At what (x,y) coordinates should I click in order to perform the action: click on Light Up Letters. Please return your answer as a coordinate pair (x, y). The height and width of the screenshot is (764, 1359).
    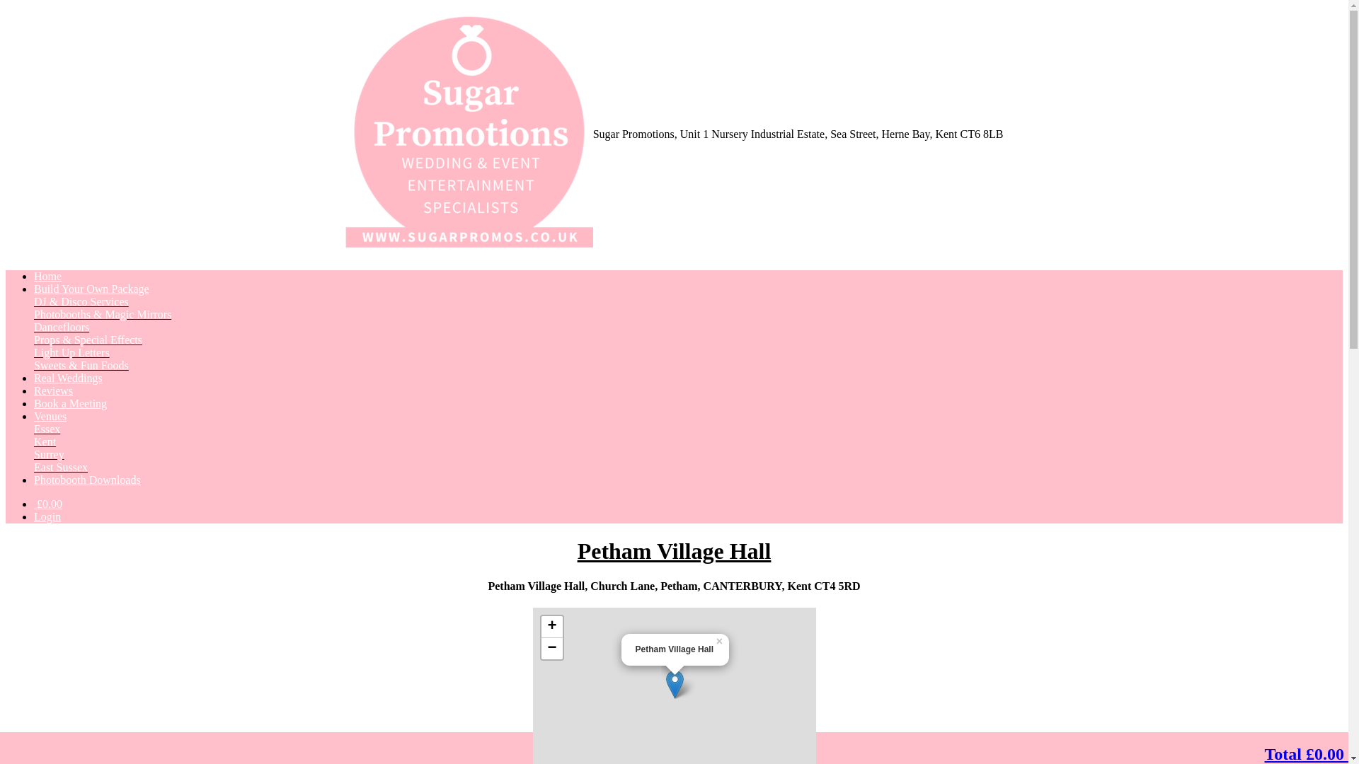
    Looking at the image, I should click on (72, 352).